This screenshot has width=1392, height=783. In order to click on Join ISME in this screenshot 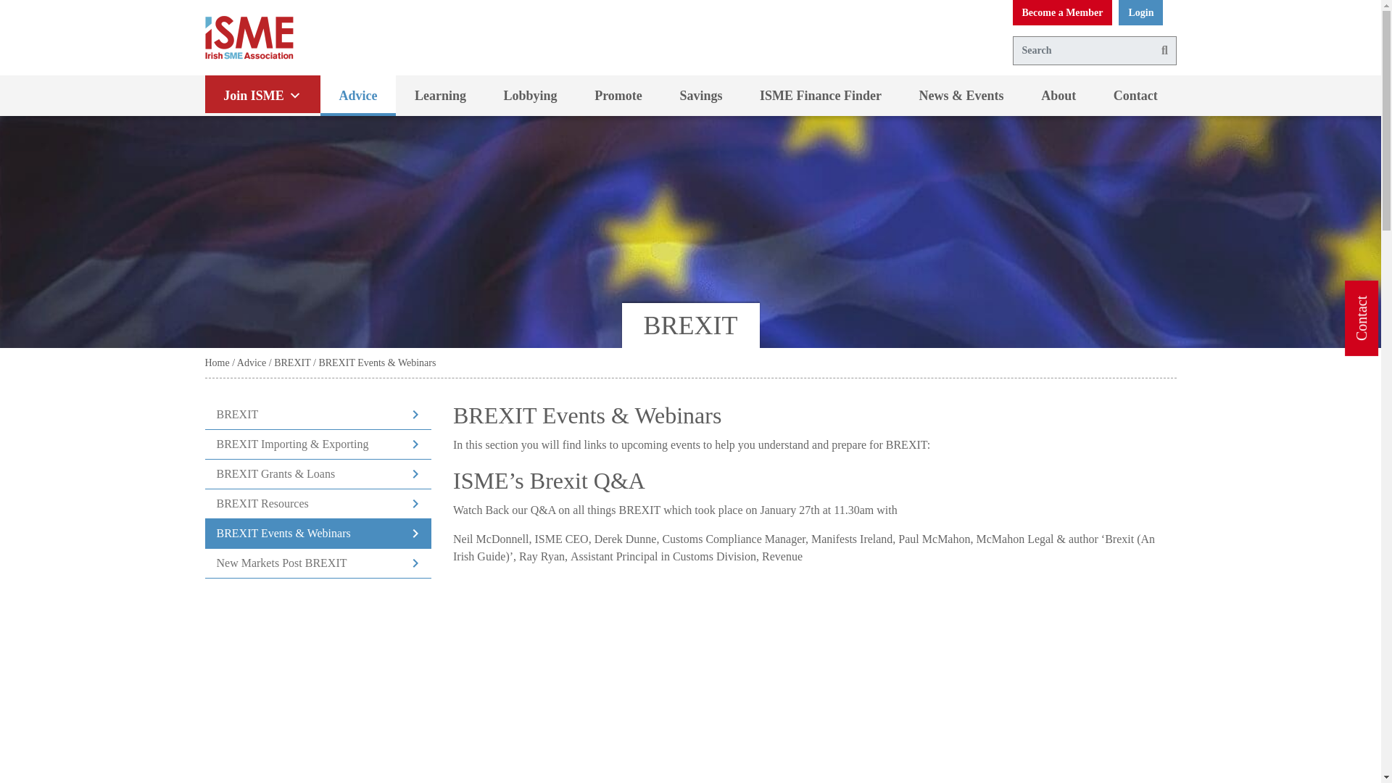, I will do `click(262, 95)`.